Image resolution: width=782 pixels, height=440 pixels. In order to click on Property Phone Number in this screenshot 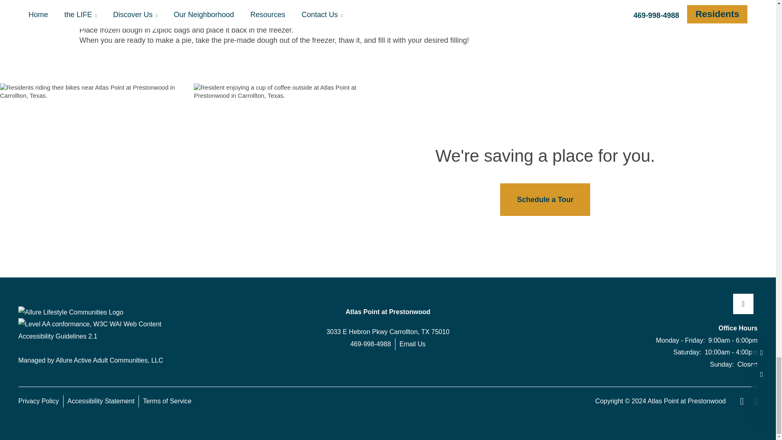, I will do `click(371, 344)`.